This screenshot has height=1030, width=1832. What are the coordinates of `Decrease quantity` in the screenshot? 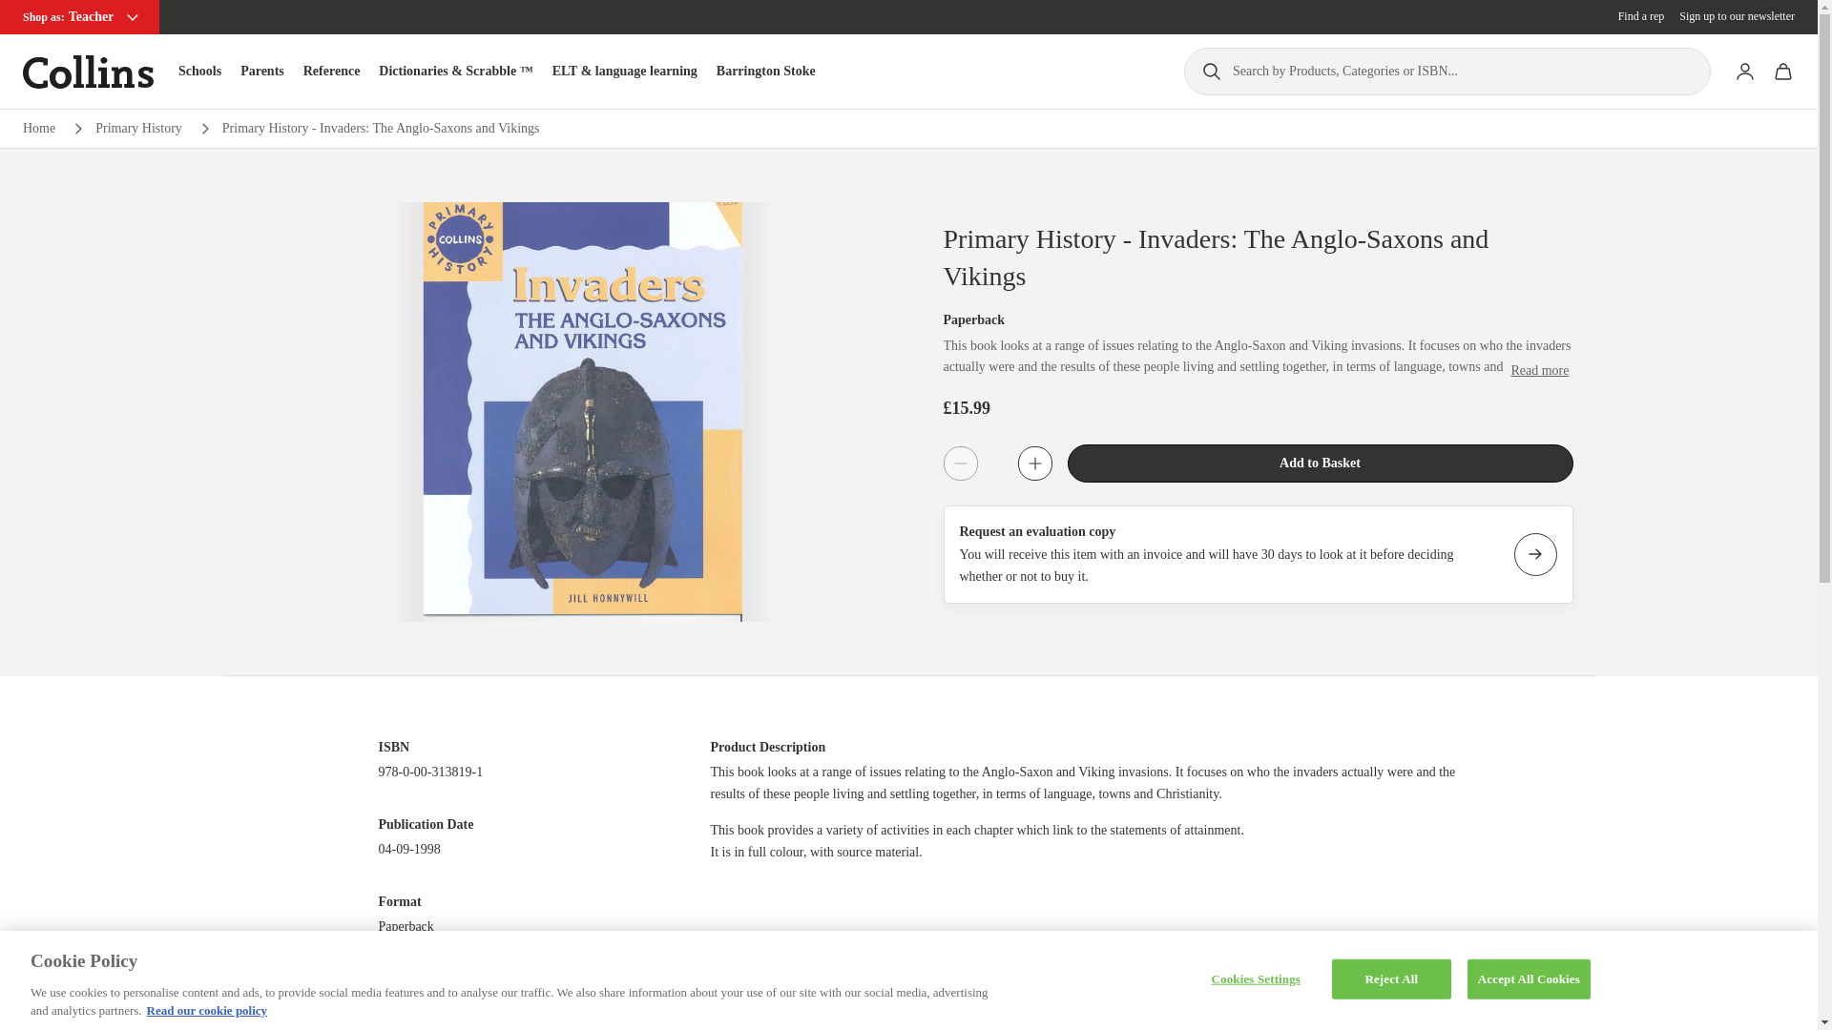 It's located at (960, 463).